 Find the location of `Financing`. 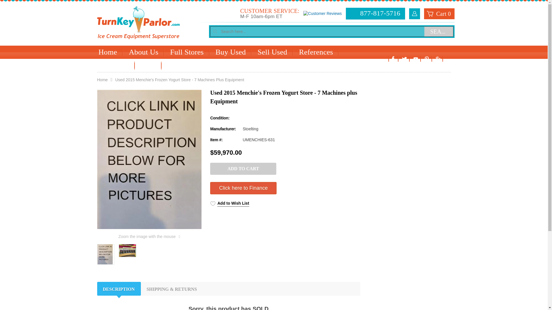

Financing is located at coordinates (114, 65).